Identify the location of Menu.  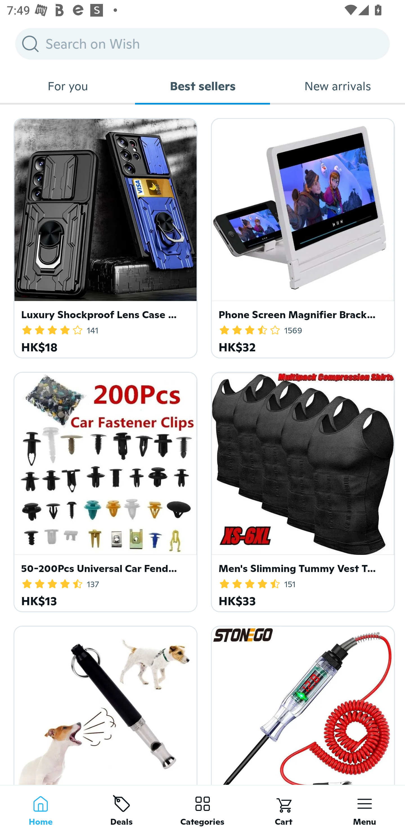
(364, 808).